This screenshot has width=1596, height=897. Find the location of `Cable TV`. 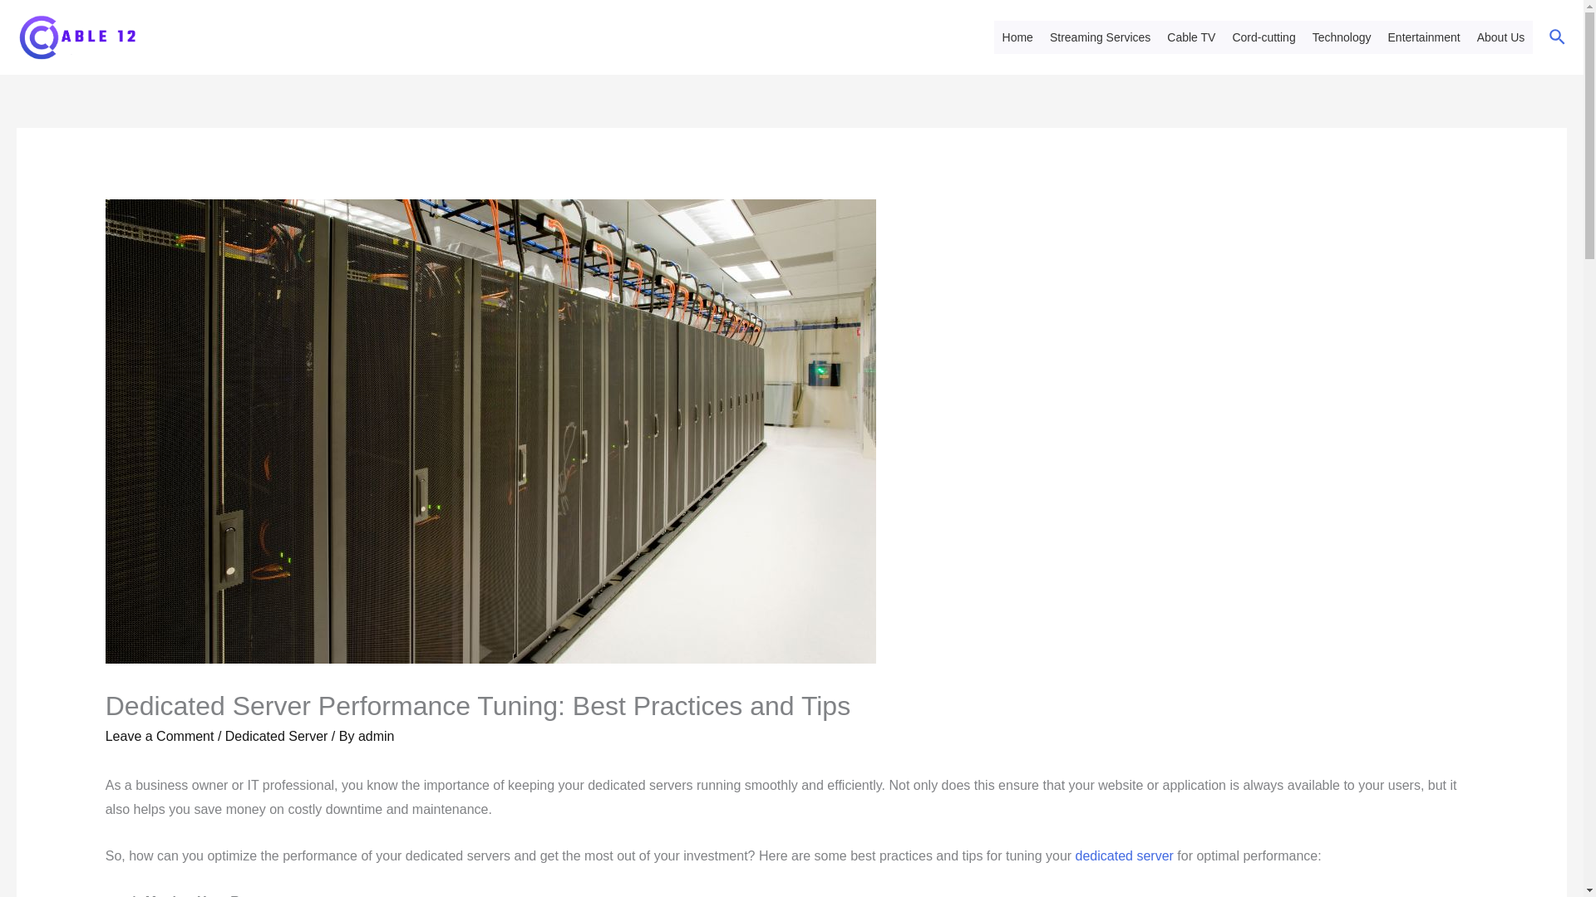

Cable TV is located at coordinates (1190, 37).